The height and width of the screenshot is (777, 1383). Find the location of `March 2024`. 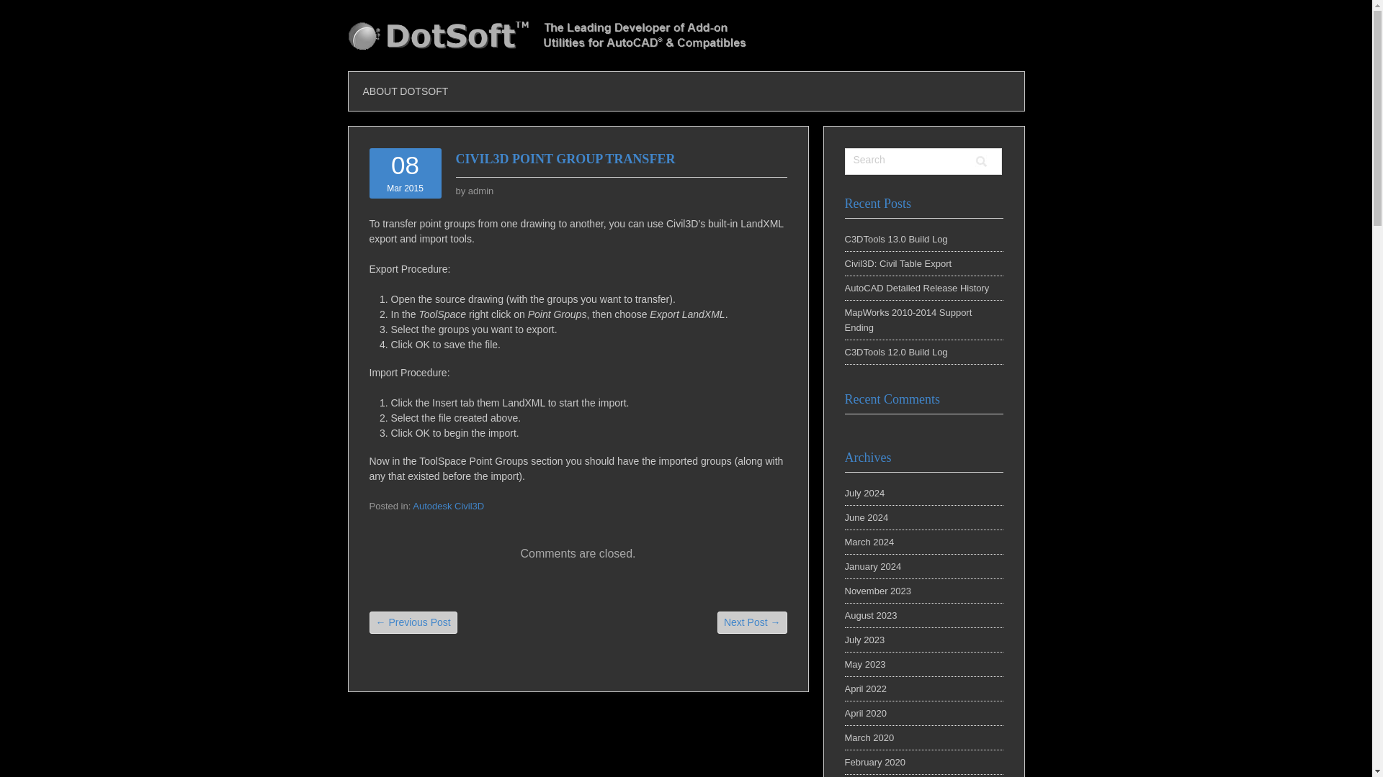

March 2024 is located at coordinates (869, 542).